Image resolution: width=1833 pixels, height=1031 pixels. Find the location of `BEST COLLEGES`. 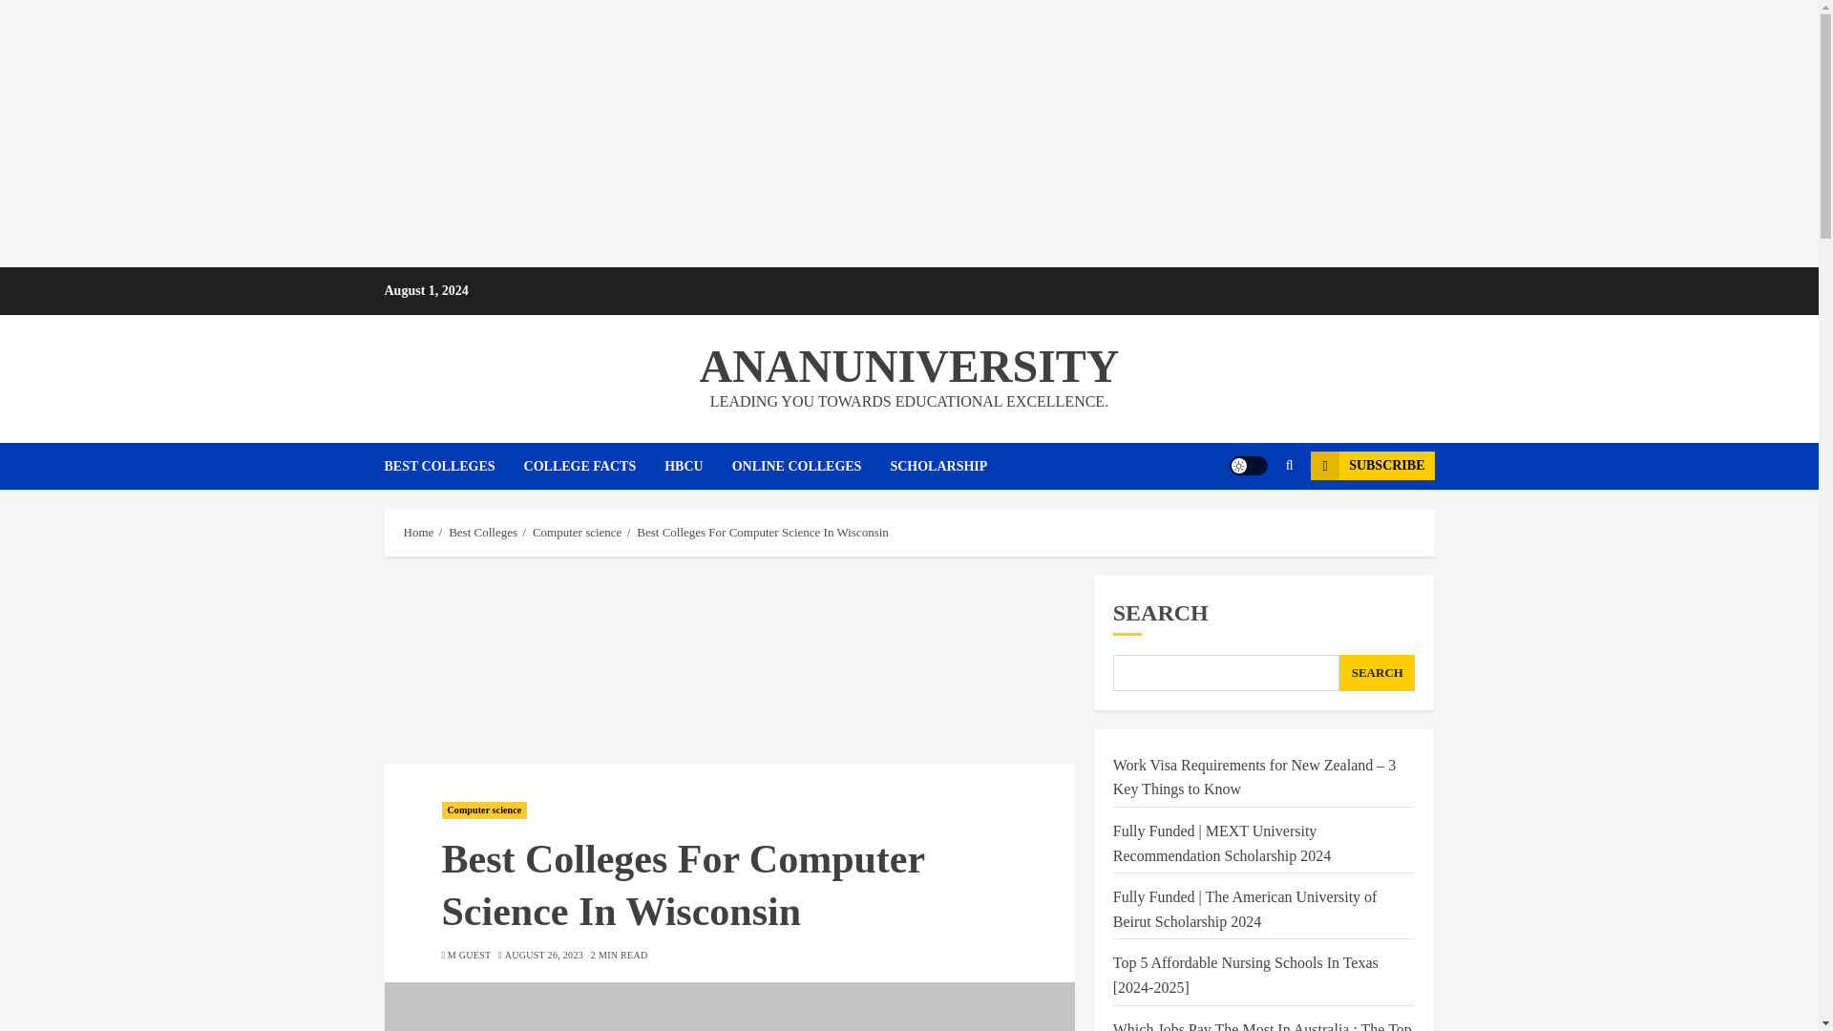

BEST COLLEGES is located at coordinates (453, 466).